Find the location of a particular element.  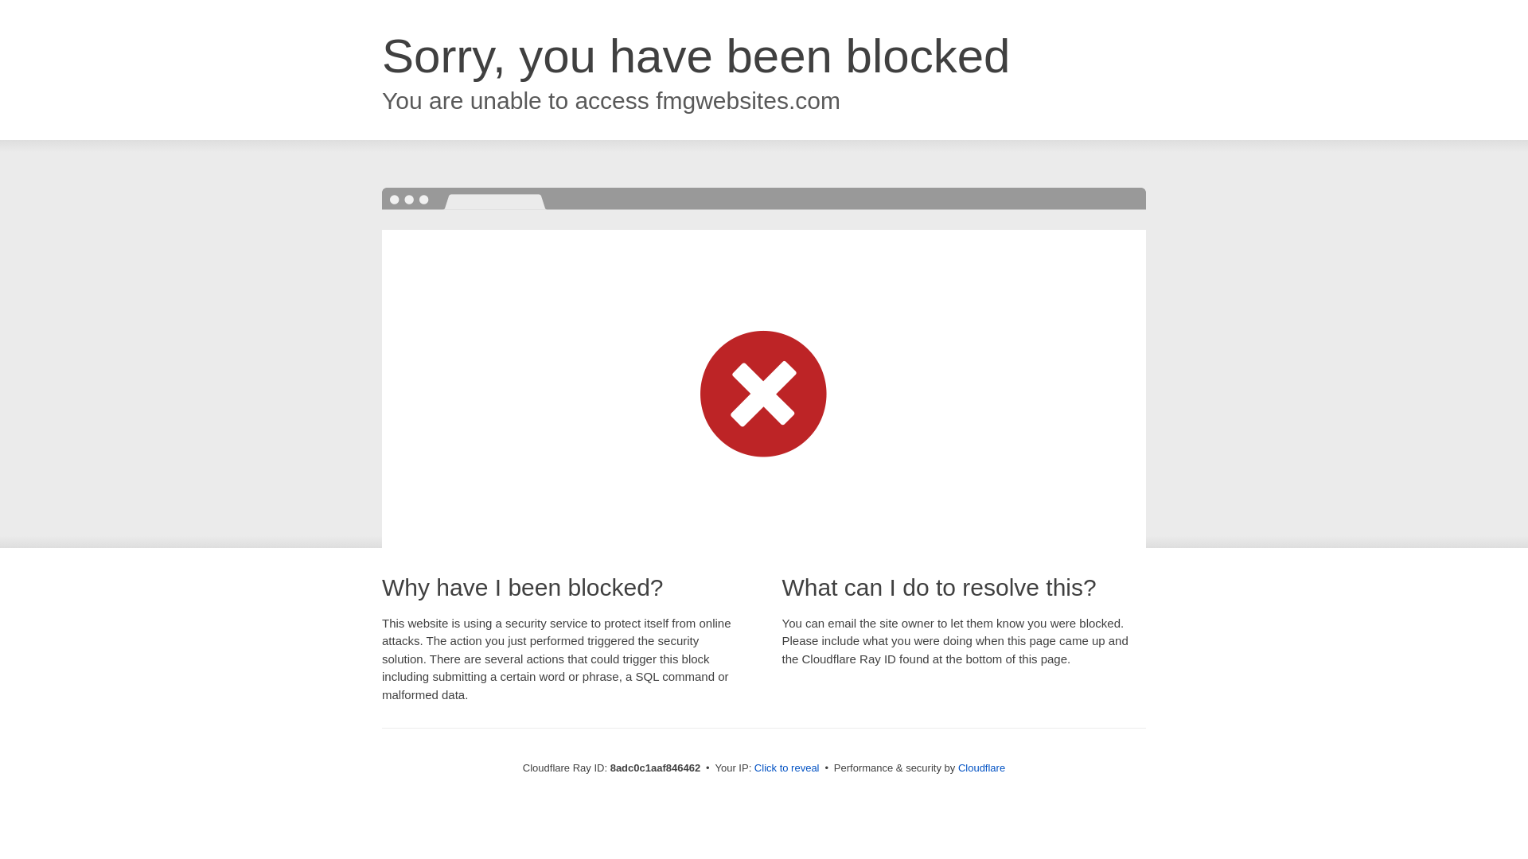

Click to reveal is located at coordinates (786, 768).